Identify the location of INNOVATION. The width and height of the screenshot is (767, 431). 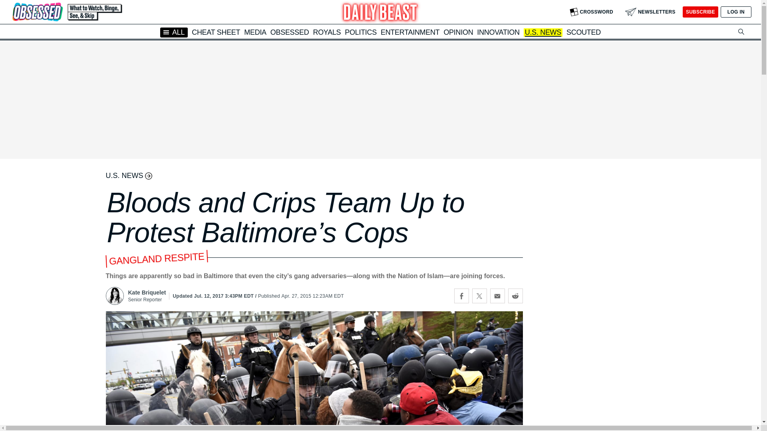
(498, 32).